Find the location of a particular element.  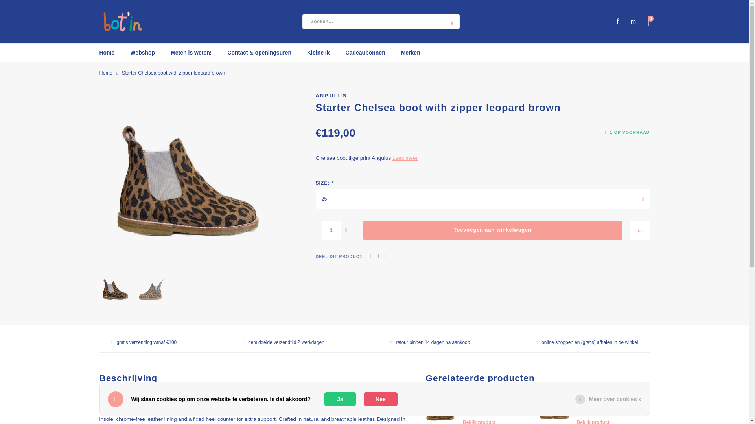

Home is located at coordinates (105, 73).